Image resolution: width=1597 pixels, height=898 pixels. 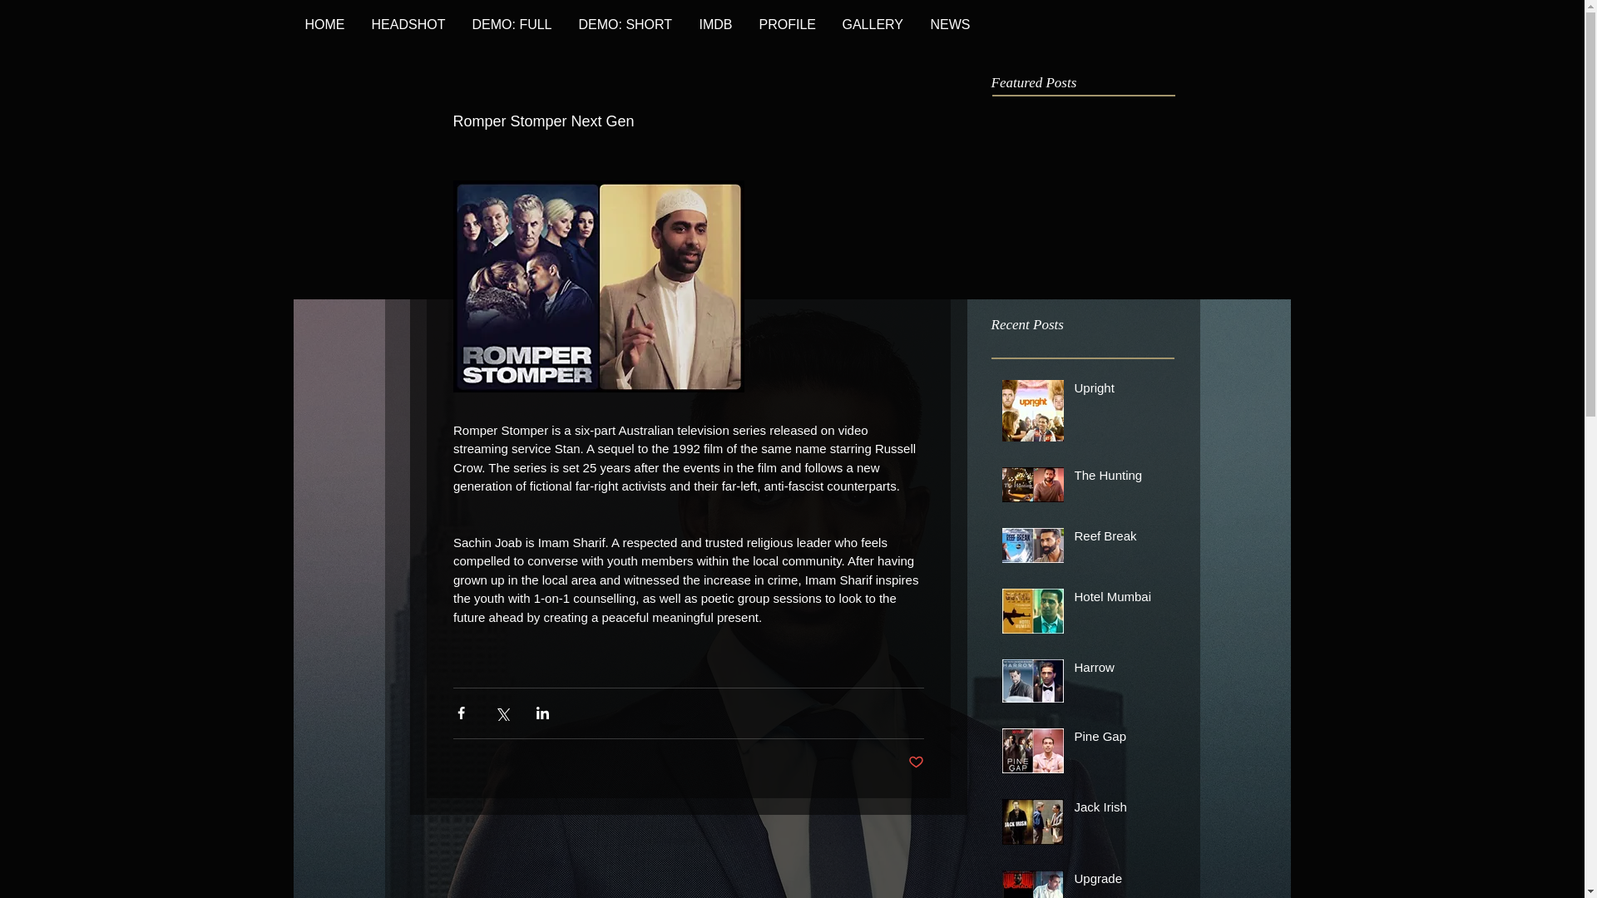 What do you see at coordinates (950, 25) in the screenshot?
I see `NEWS` at bounding box center [950, 25].